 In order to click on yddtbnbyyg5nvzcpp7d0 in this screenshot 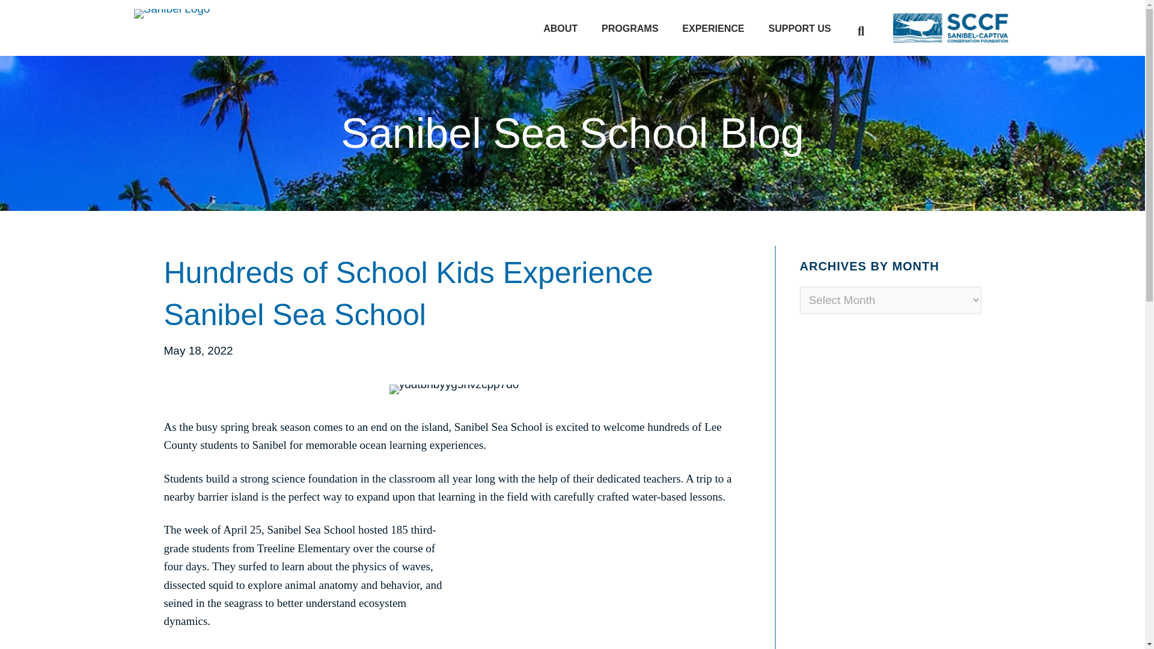, I will do `click(454, 389)`.